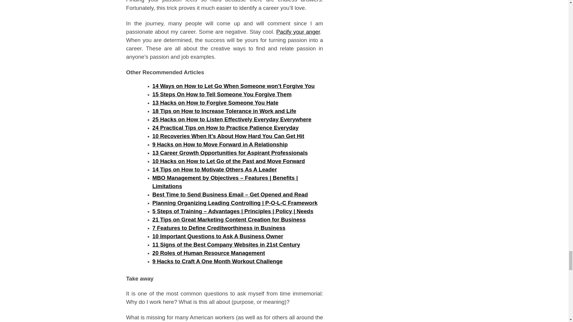 Image resolution: width=573 pixels, height=322 pixels. Describe the element at coordinates (230, 153) in the screenshot. I see `13 Career Growth Opportunities for Aspirant Professionals` at that location.